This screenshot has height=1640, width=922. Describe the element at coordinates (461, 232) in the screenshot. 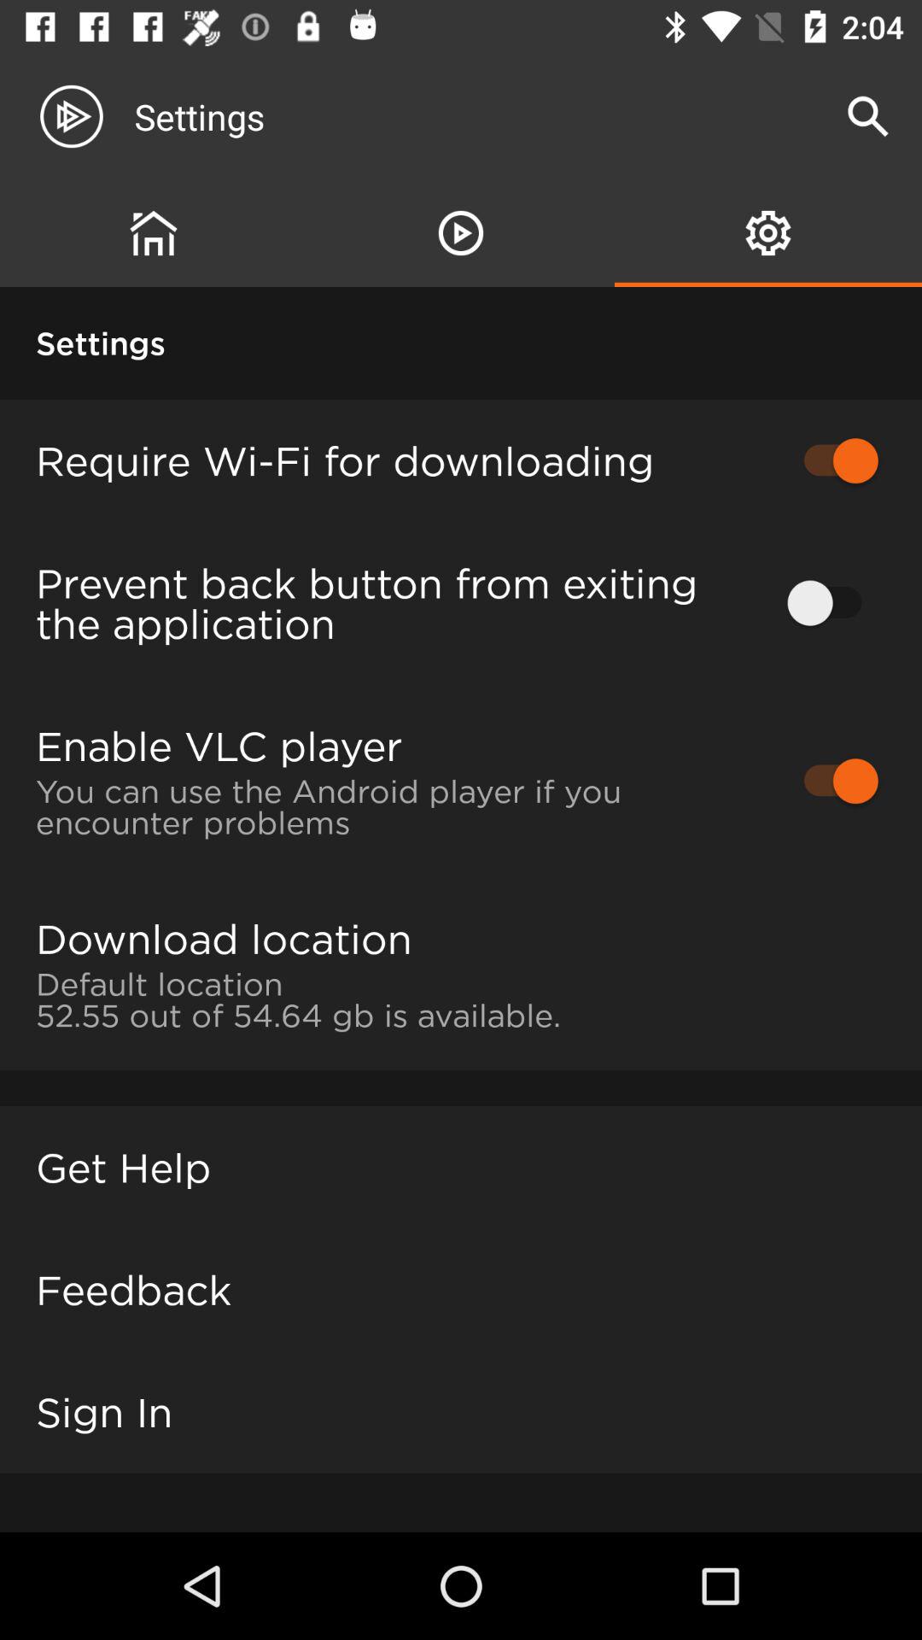

I see `select the item above require wi fi item` at that location.